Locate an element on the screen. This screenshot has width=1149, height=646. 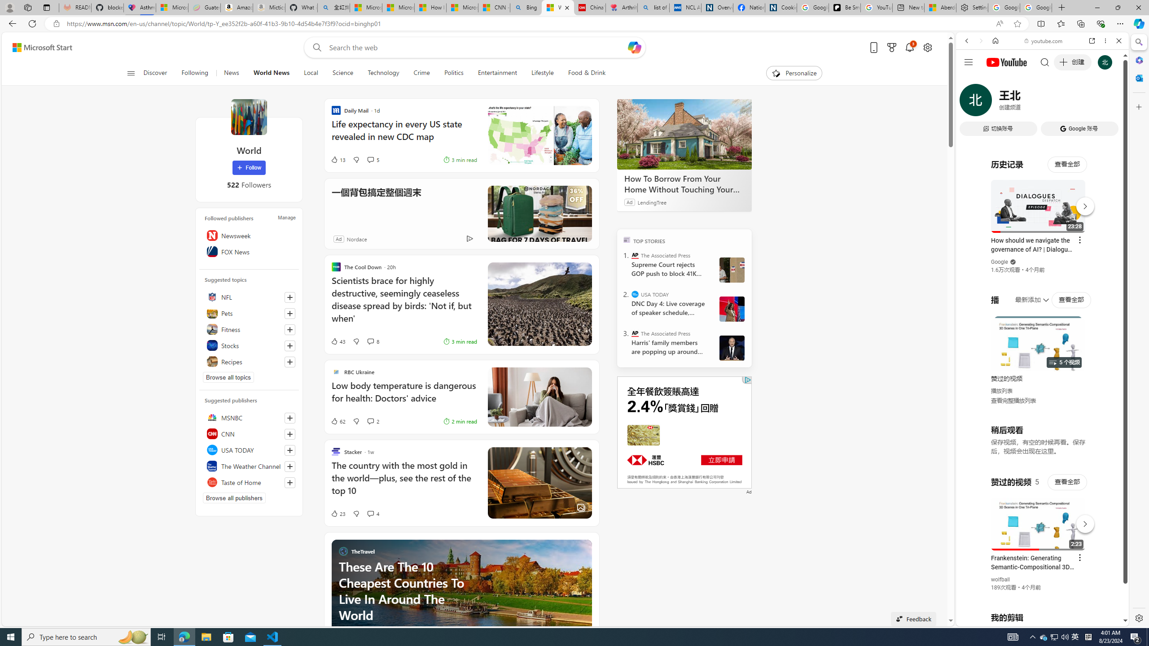
NCL Adult Asthma Inhaler Choice Guideline is located at coordinates (685, 8).